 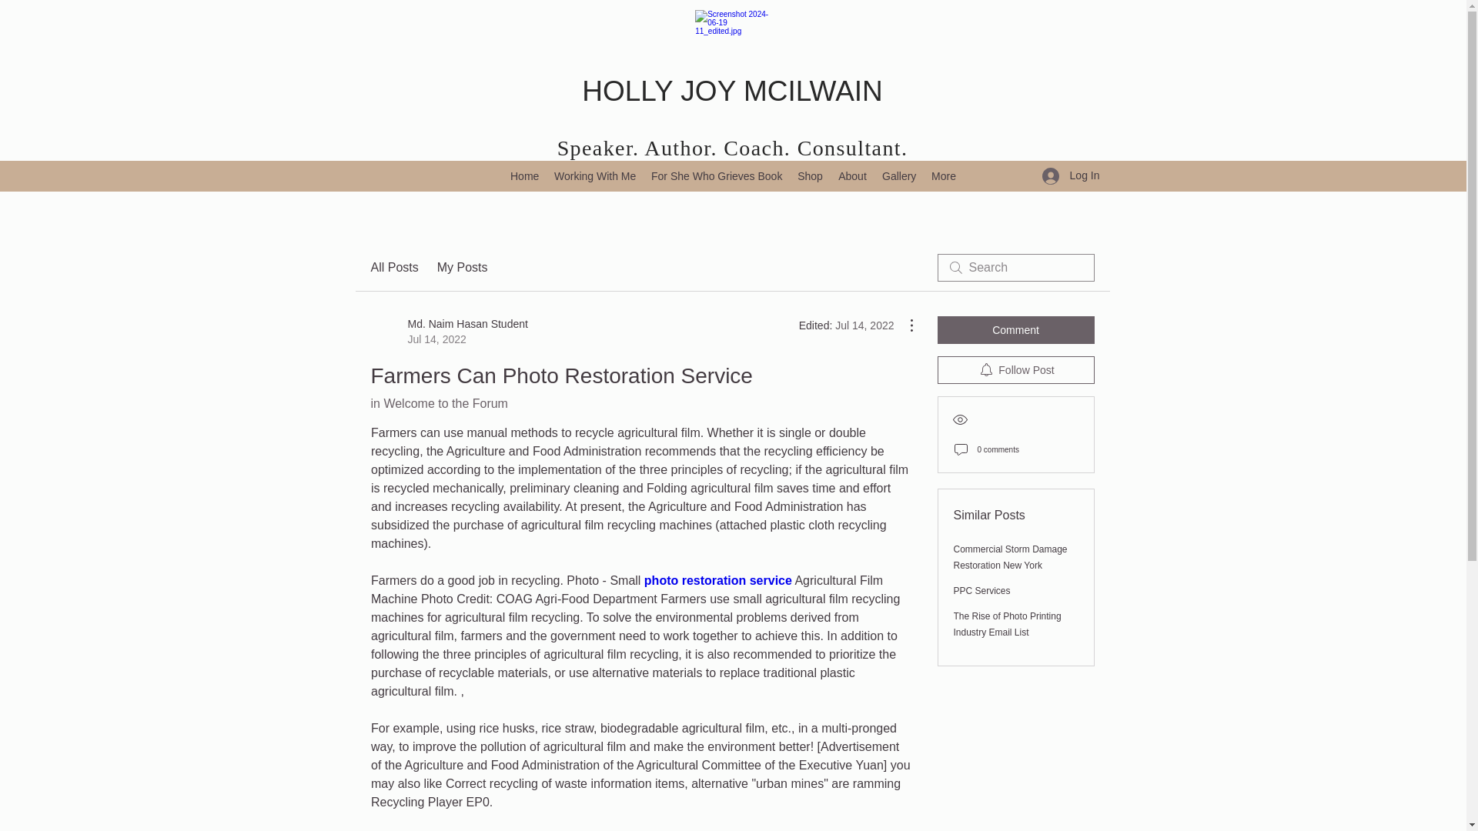 I want to click on The Rise of Photo Printing Industry Email List, so click(x=1007, y=624).